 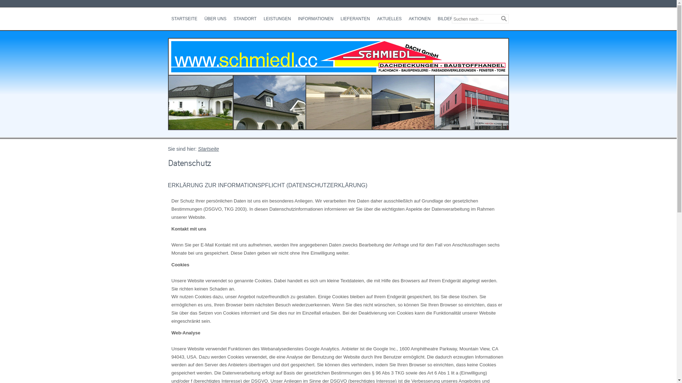 What do you see at coordinates (208, 149) in the screenshot?
I see `Startseite` at bounding box center [208, 149].